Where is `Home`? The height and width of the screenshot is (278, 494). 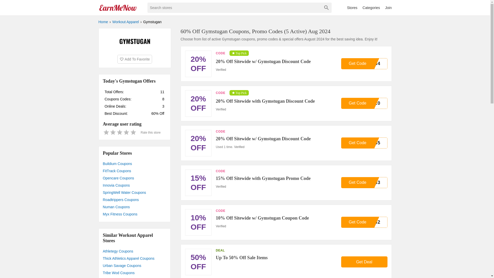
Home is located at coordinates (103, 22).